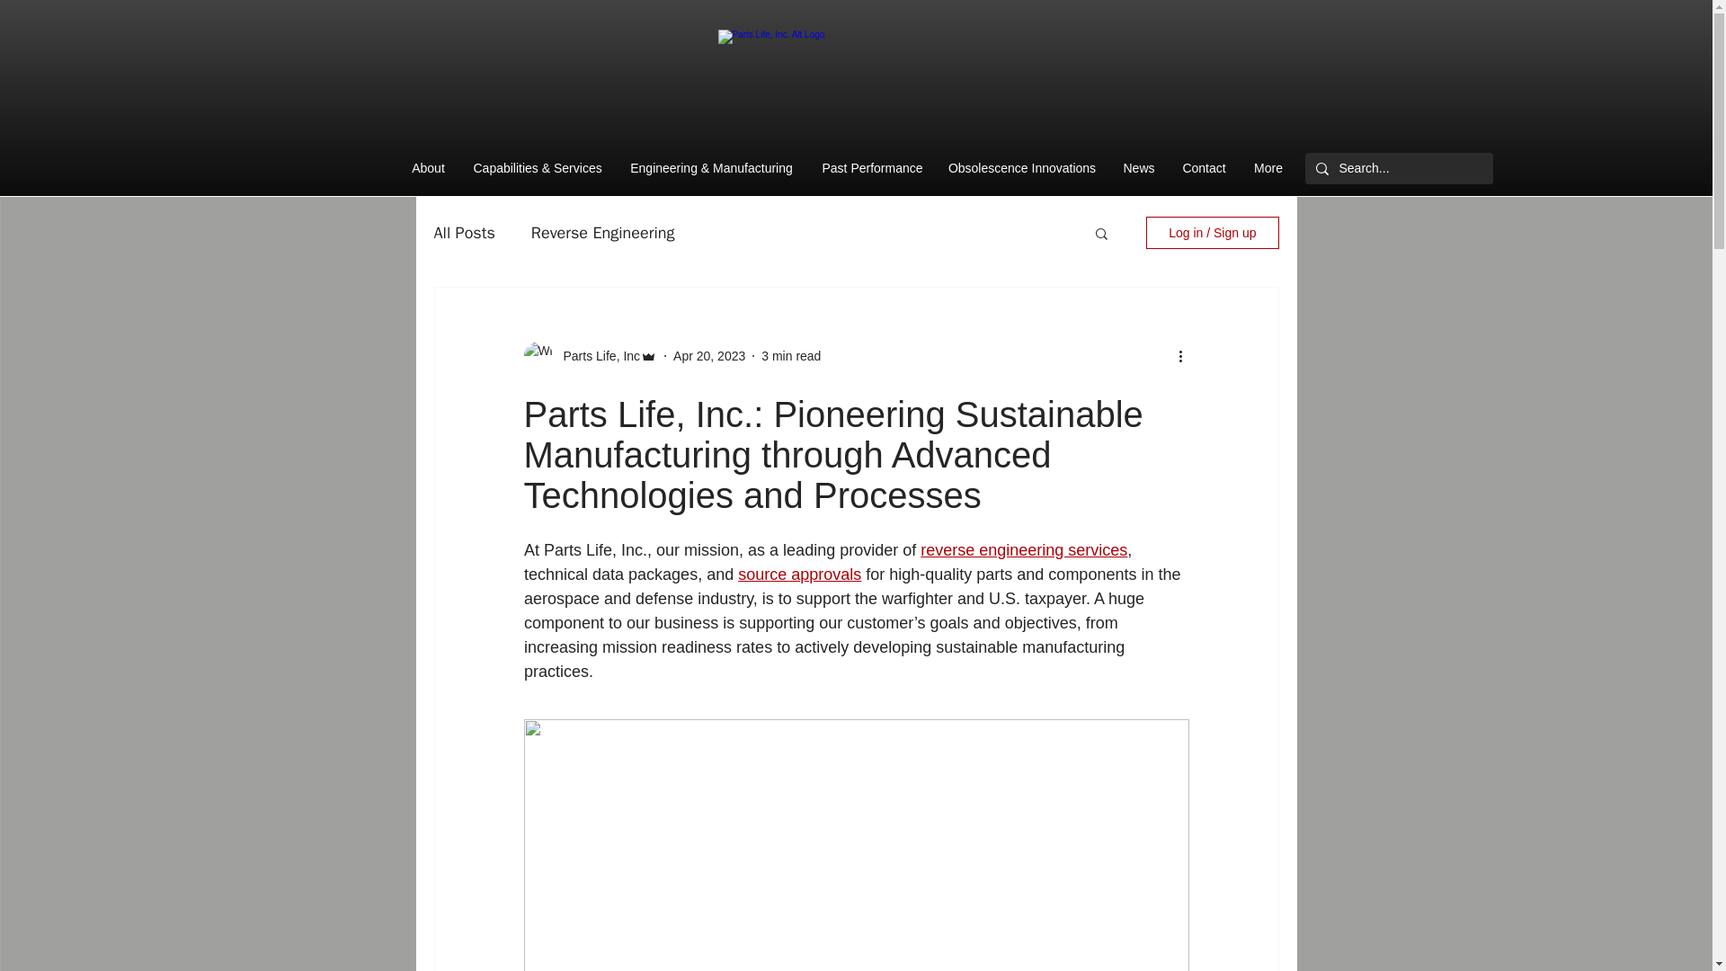 This screenshot has height=971, width=1726. Describe the element at coordinates (1023, 550) in the screenshot. I see `reverse engineering services` at that location.